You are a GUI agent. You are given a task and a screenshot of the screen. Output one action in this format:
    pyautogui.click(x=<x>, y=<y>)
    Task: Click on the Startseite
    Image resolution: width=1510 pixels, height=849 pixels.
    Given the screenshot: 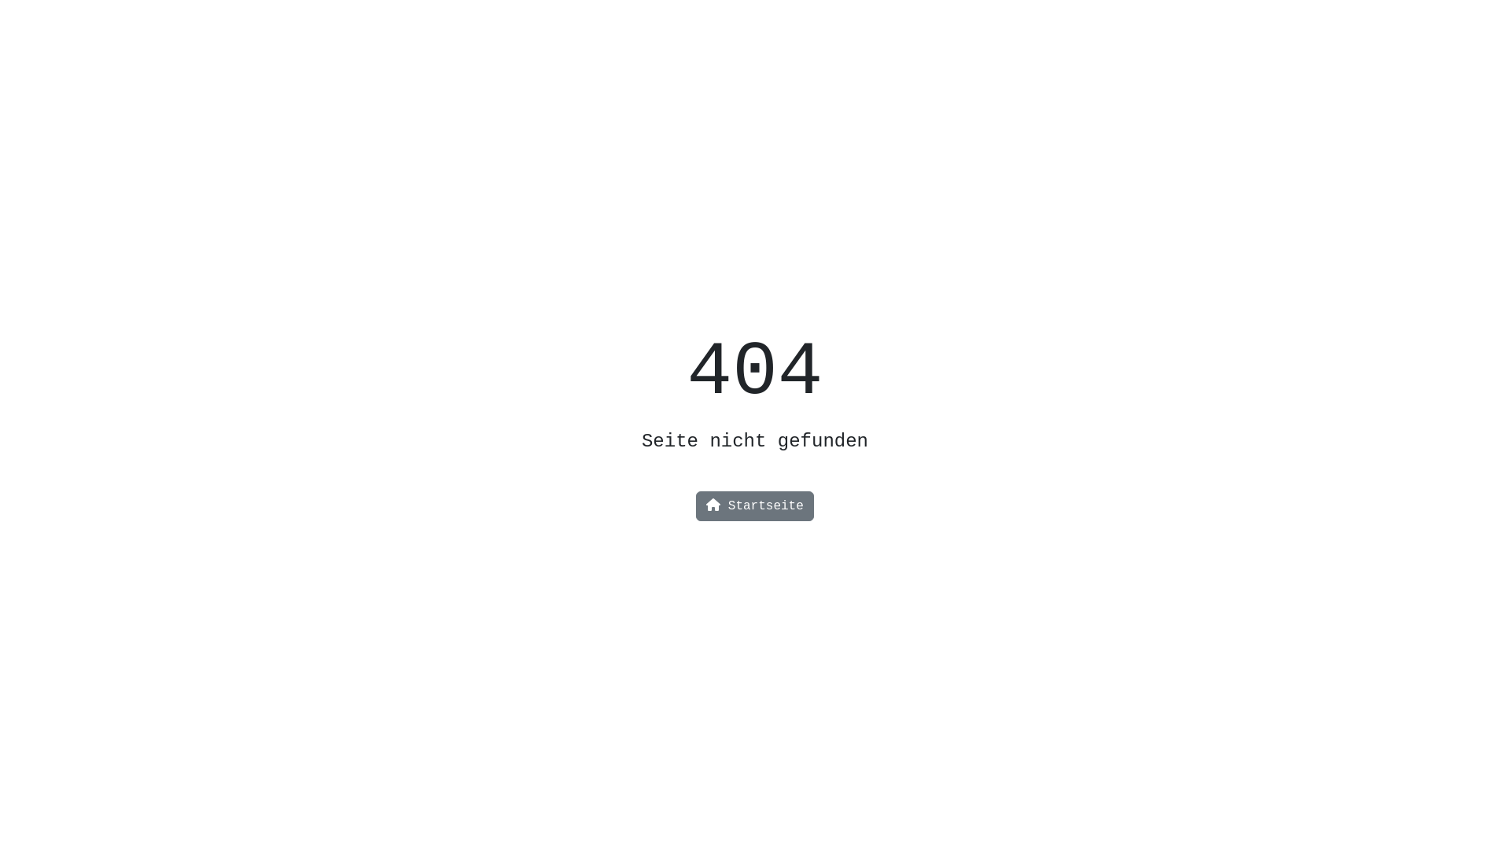 What is the action you would take?
    pyautogui.click(x=755, y=506)
    